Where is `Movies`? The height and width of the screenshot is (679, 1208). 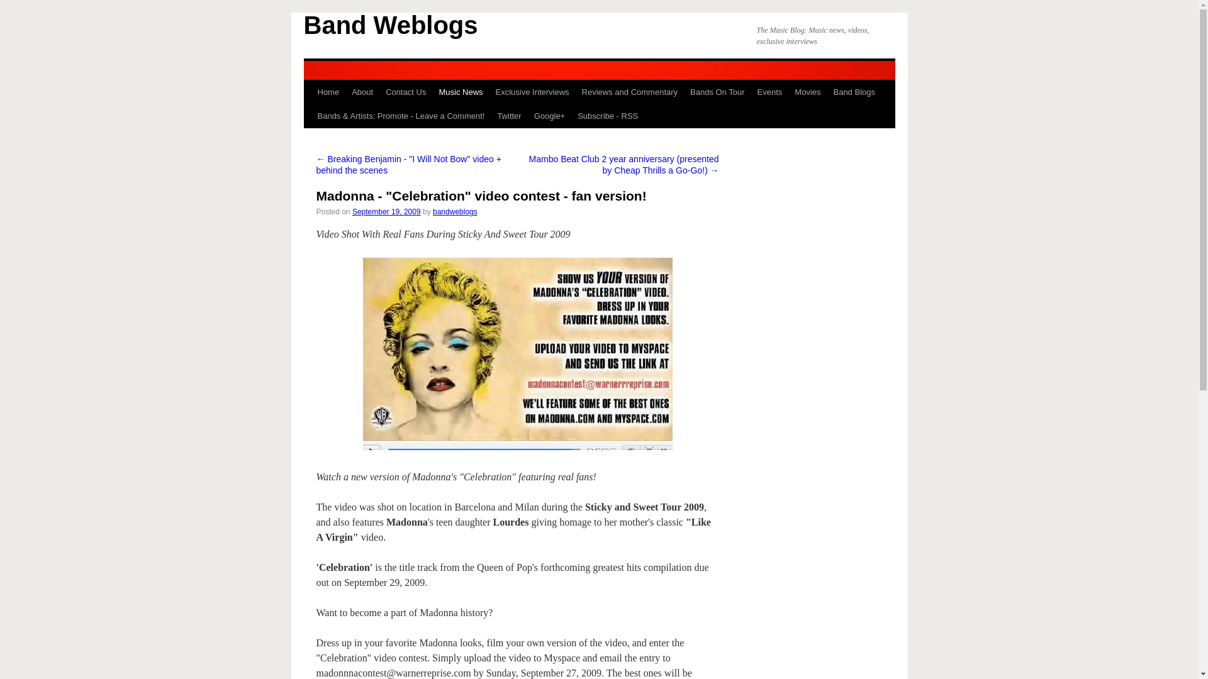
Movies is located at coordinates (807, 92).